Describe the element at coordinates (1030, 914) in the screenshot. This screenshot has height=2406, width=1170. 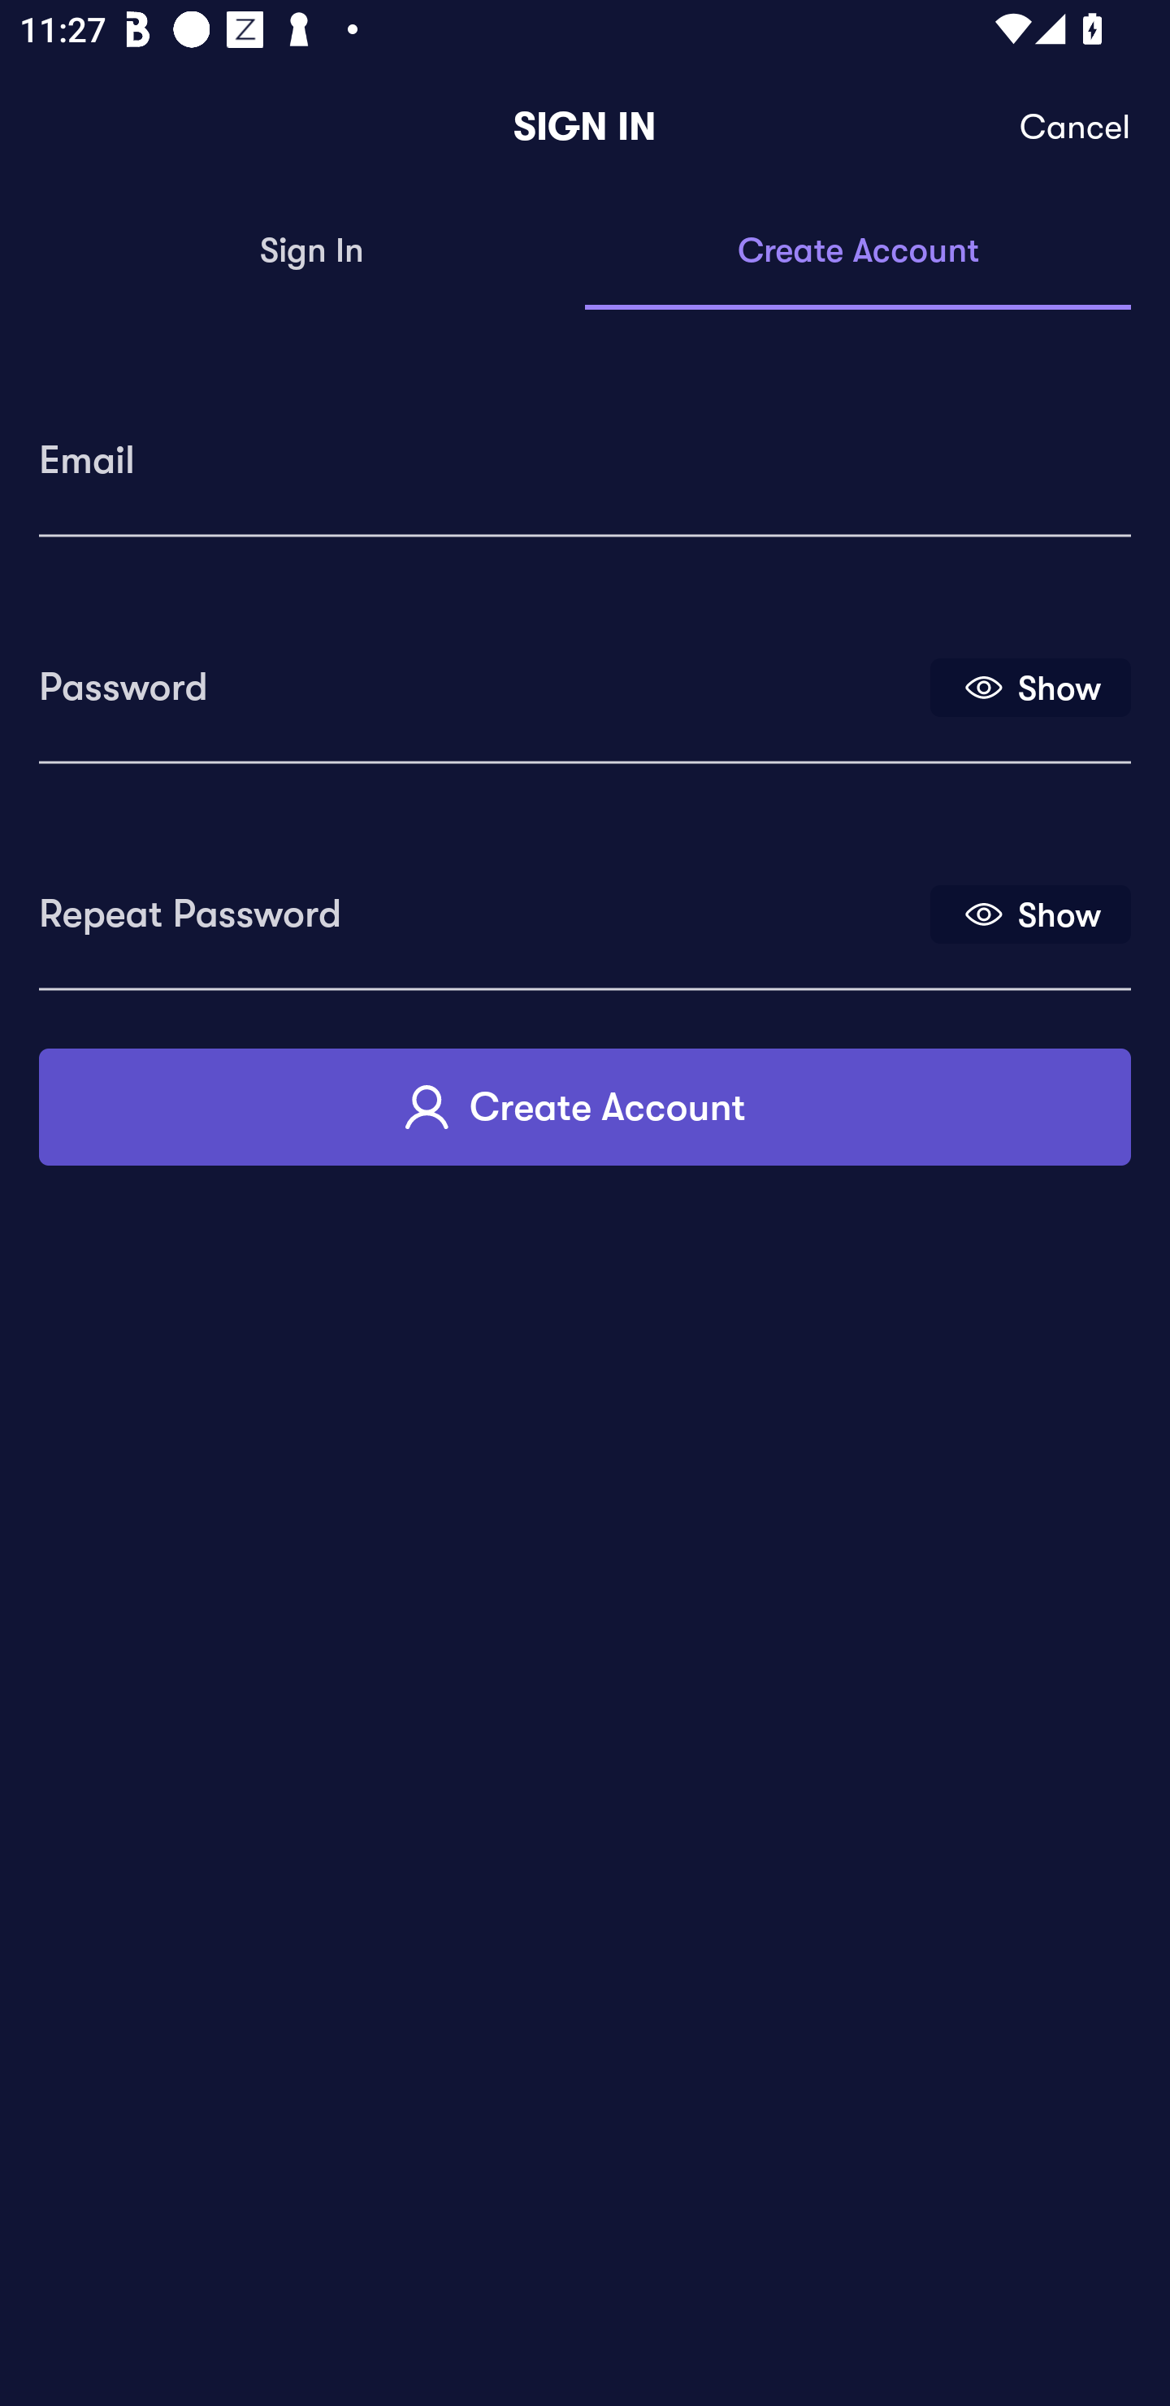
I see `Show Repeat Password Show` at that location.